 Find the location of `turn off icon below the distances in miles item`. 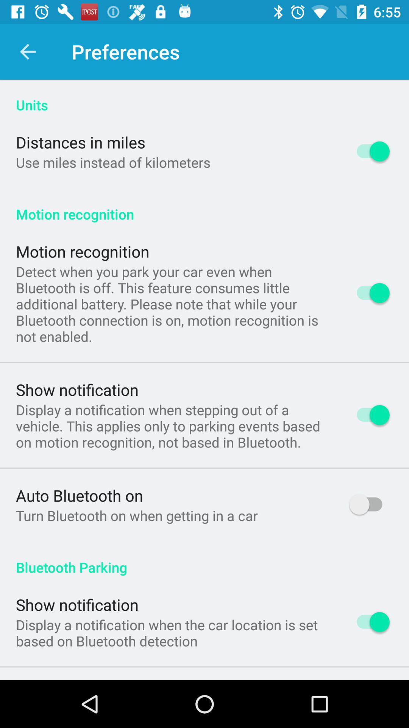

turn off icon below the distances in miles item is located at coordinates (113, 162).